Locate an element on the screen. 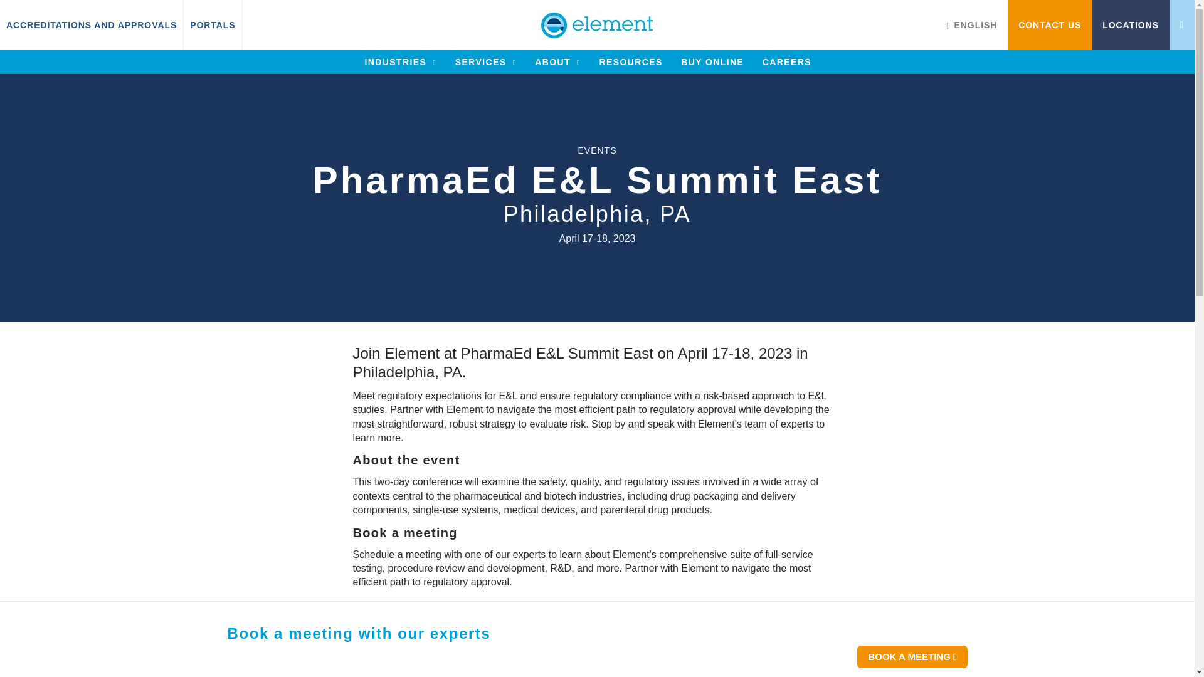 Image resolution: width=1204 pixels, height=677 pixels. BUY ONLINE is located at coordinates (712, 61).